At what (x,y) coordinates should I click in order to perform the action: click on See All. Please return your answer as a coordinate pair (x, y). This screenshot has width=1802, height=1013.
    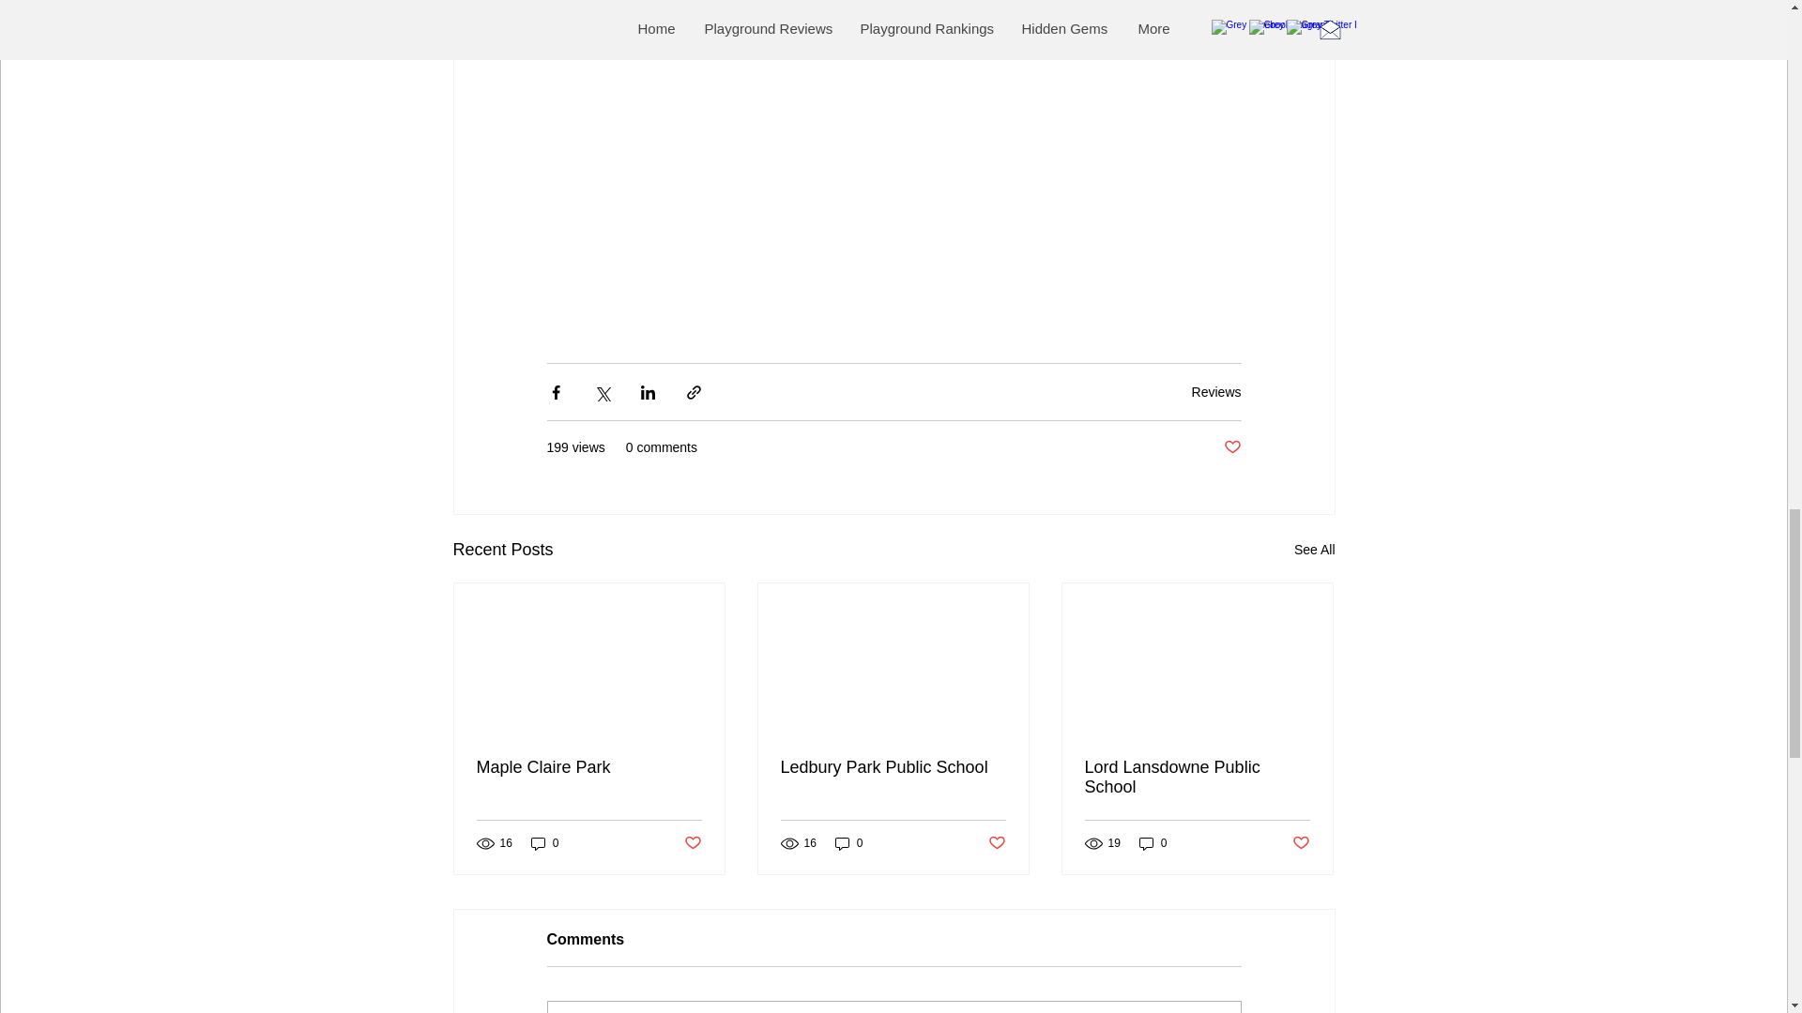
    Looking at the image, I should click on (1314, 550).